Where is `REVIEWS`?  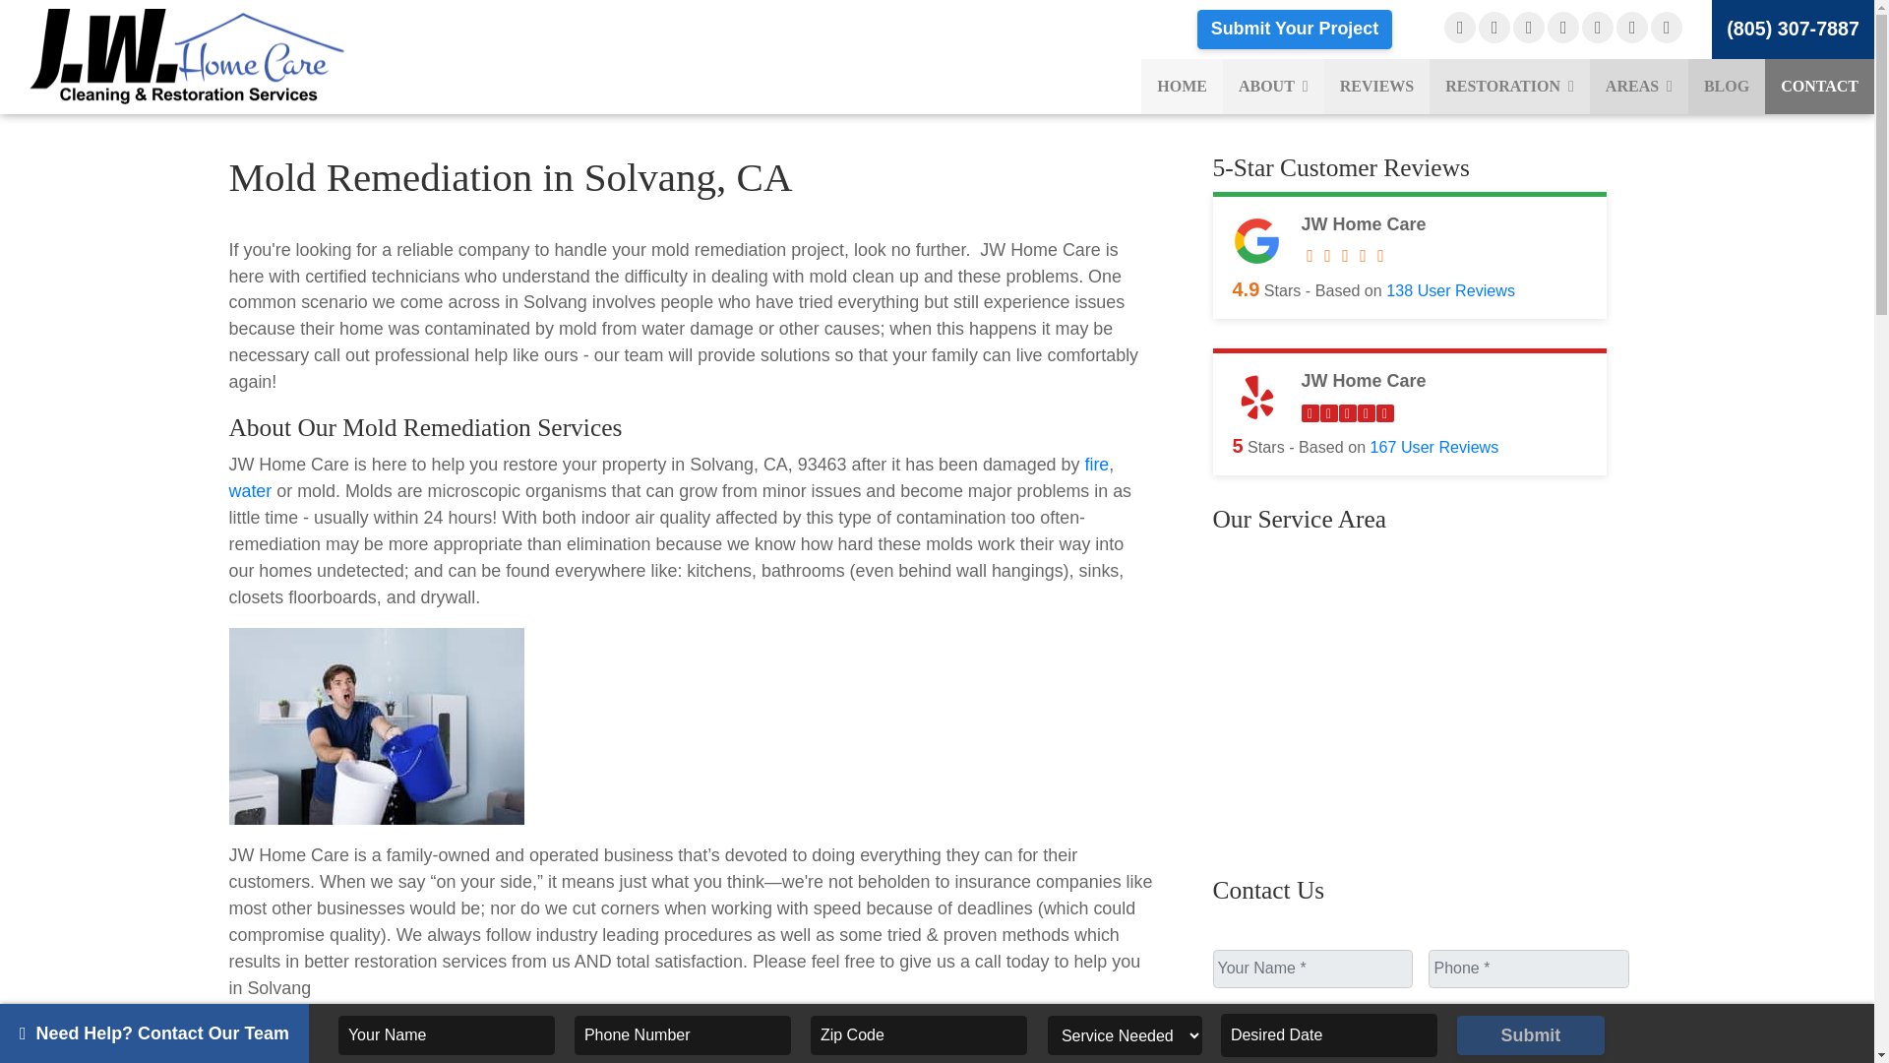
REVIEWS is located at coordinates (1376, 87).